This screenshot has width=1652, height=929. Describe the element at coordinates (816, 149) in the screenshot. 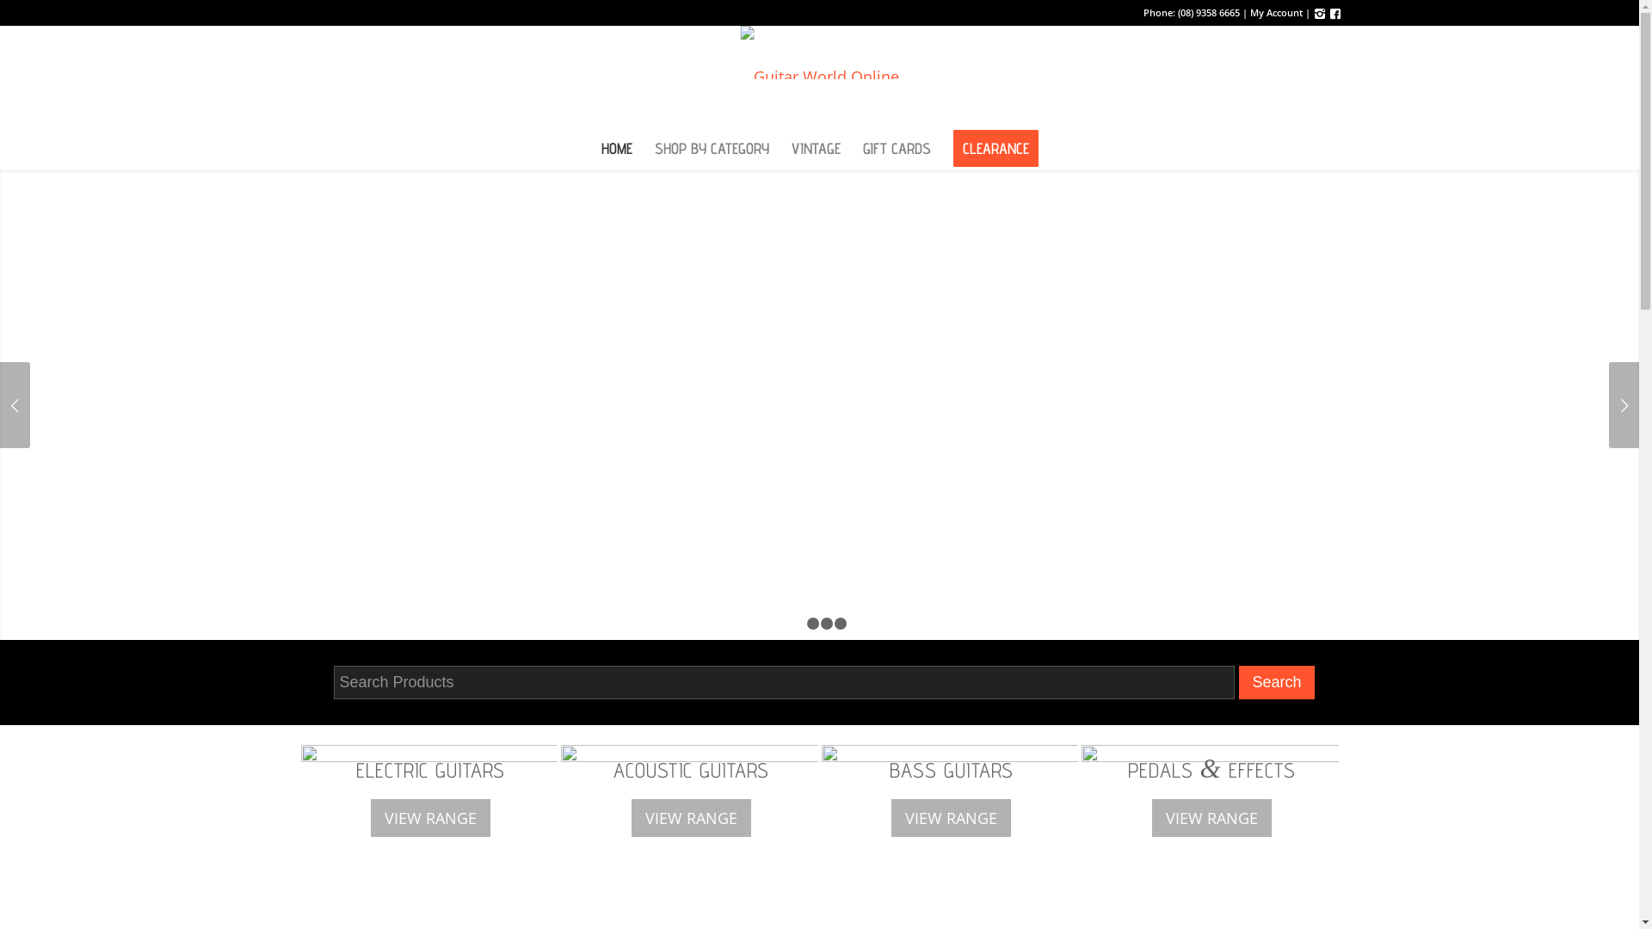

I see `VINTAGE` at that location.